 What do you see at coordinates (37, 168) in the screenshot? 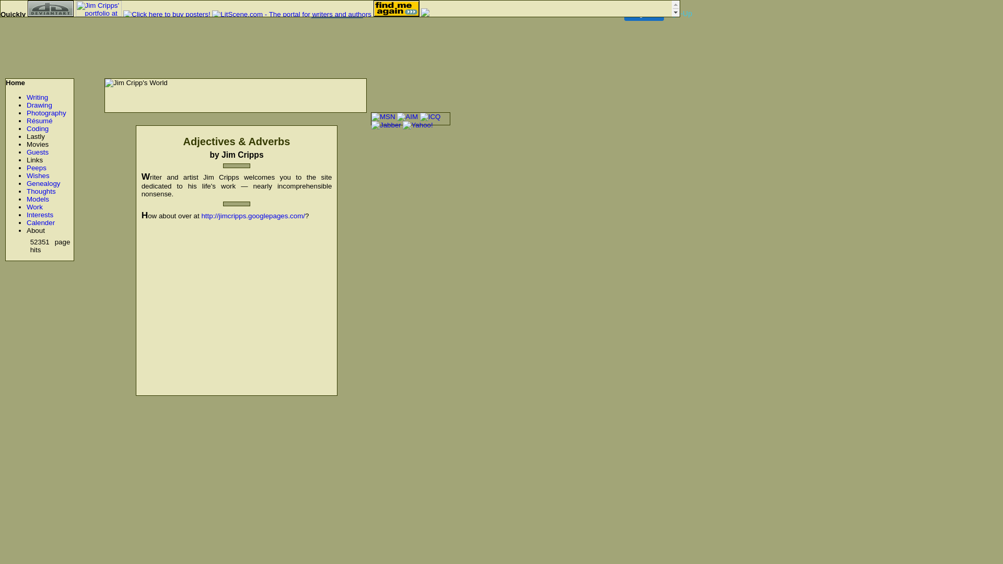
I see `Peeps` at bounding box center [37, 168].